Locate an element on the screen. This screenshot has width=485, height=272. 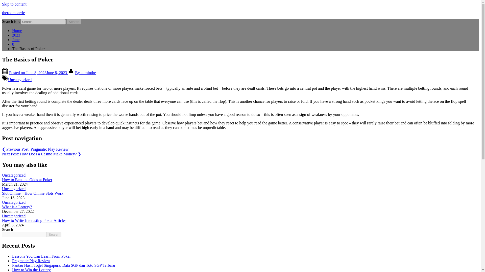
Pragmatic Play Review is located at coordinates (31, 261).